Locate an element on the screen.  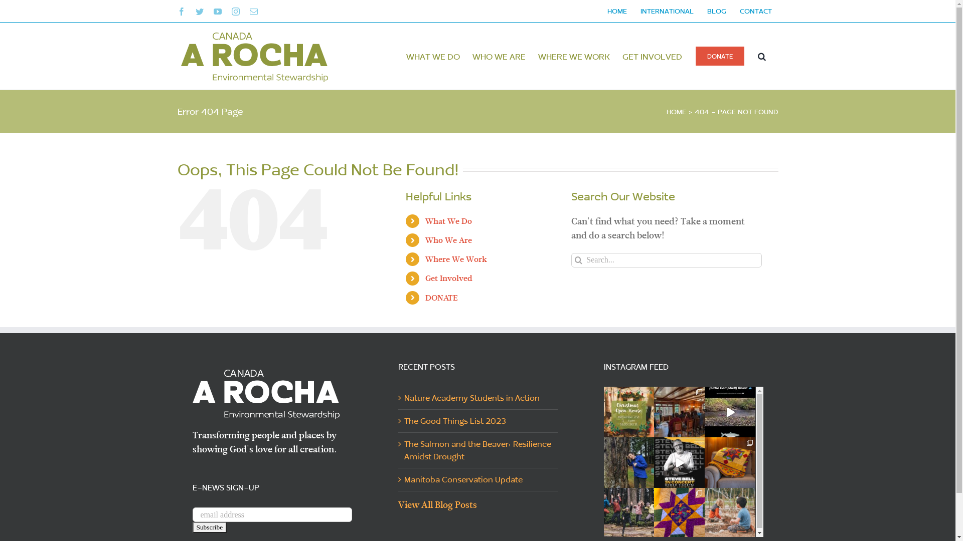
DONATE is located at coordinates (441, 298).